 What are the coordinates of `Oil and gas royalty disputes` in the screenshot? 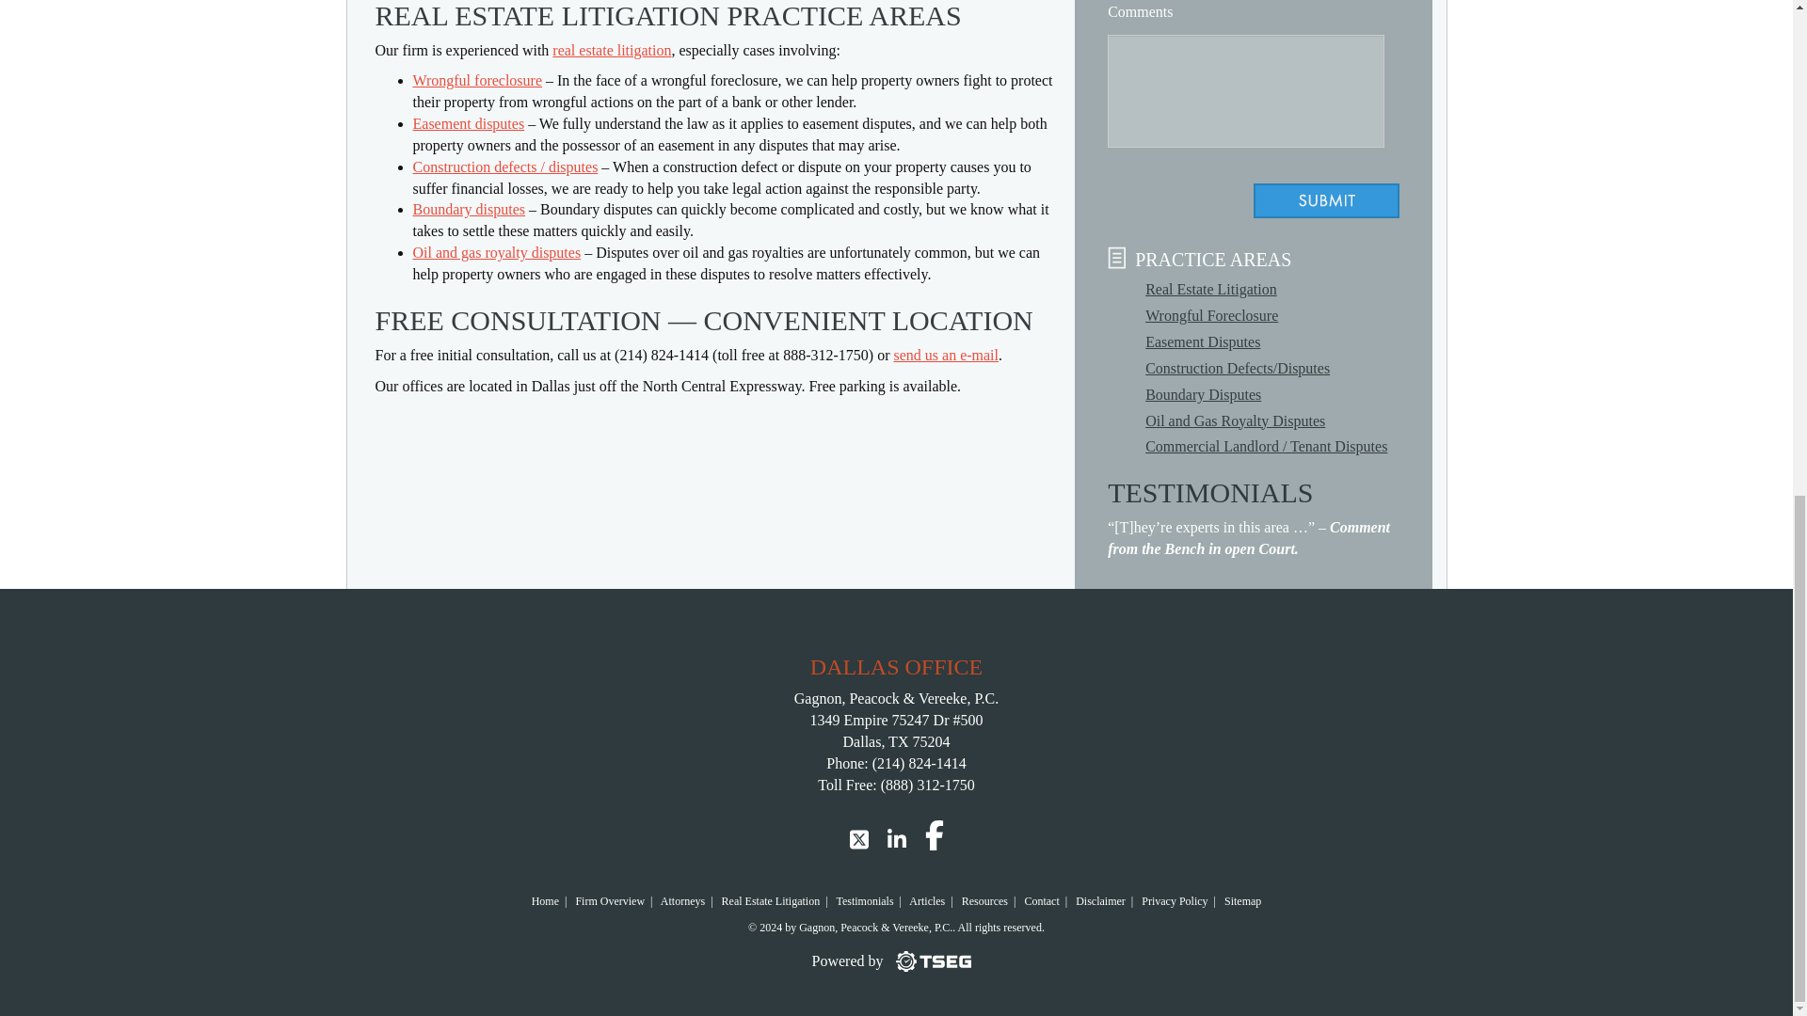 It's located at (495, 252).